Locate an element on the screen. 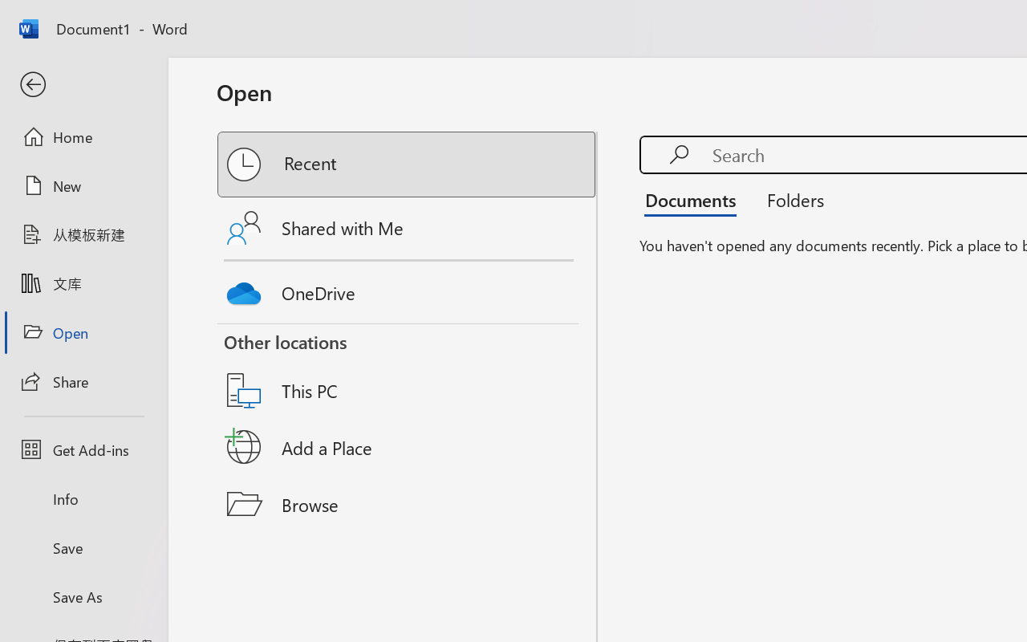 This screenshot has height=642, width=1027. This PC is located at coordinates (408, 370).